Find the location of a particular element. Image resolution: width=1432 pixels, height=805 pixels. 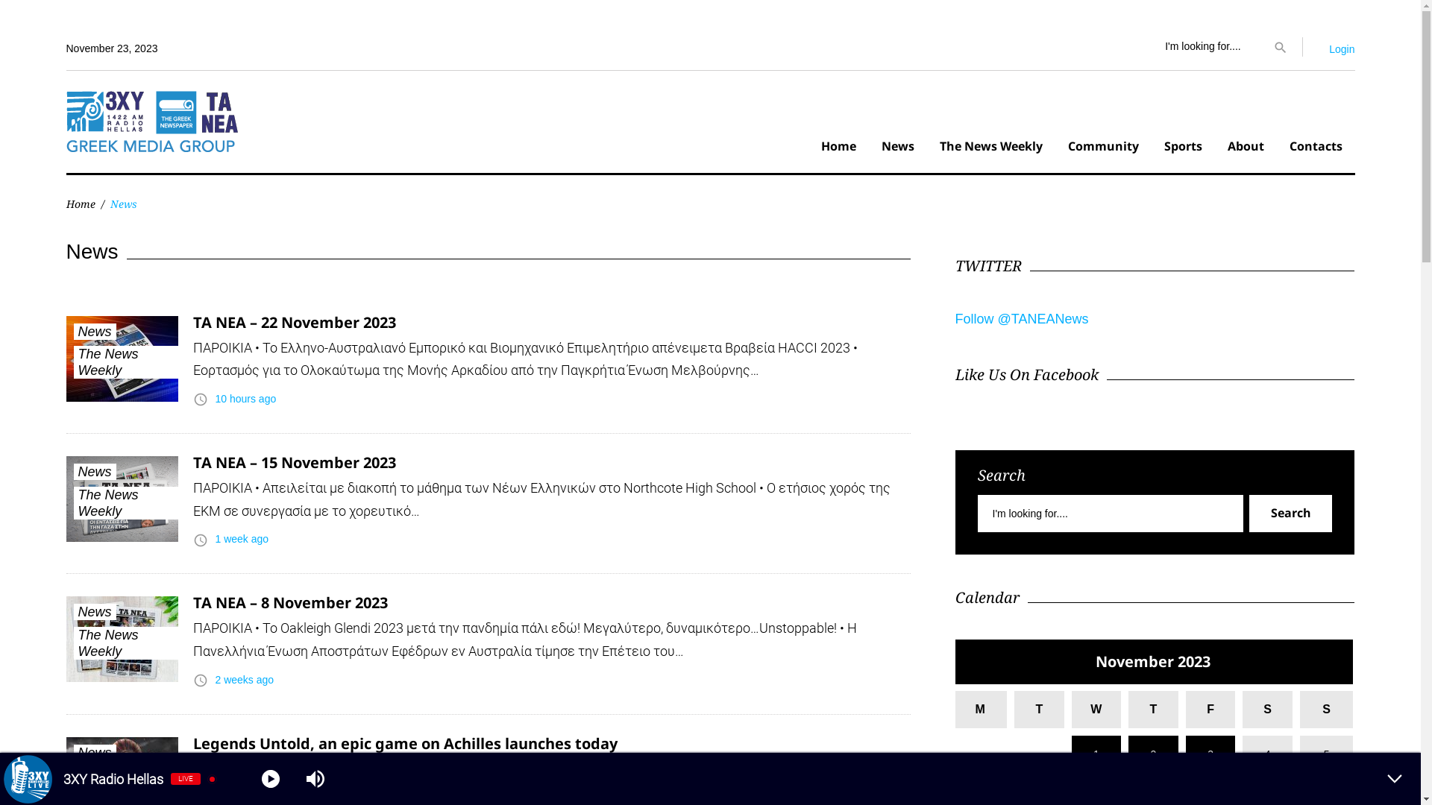

The News Weekly is located at coordinates (127, 643).